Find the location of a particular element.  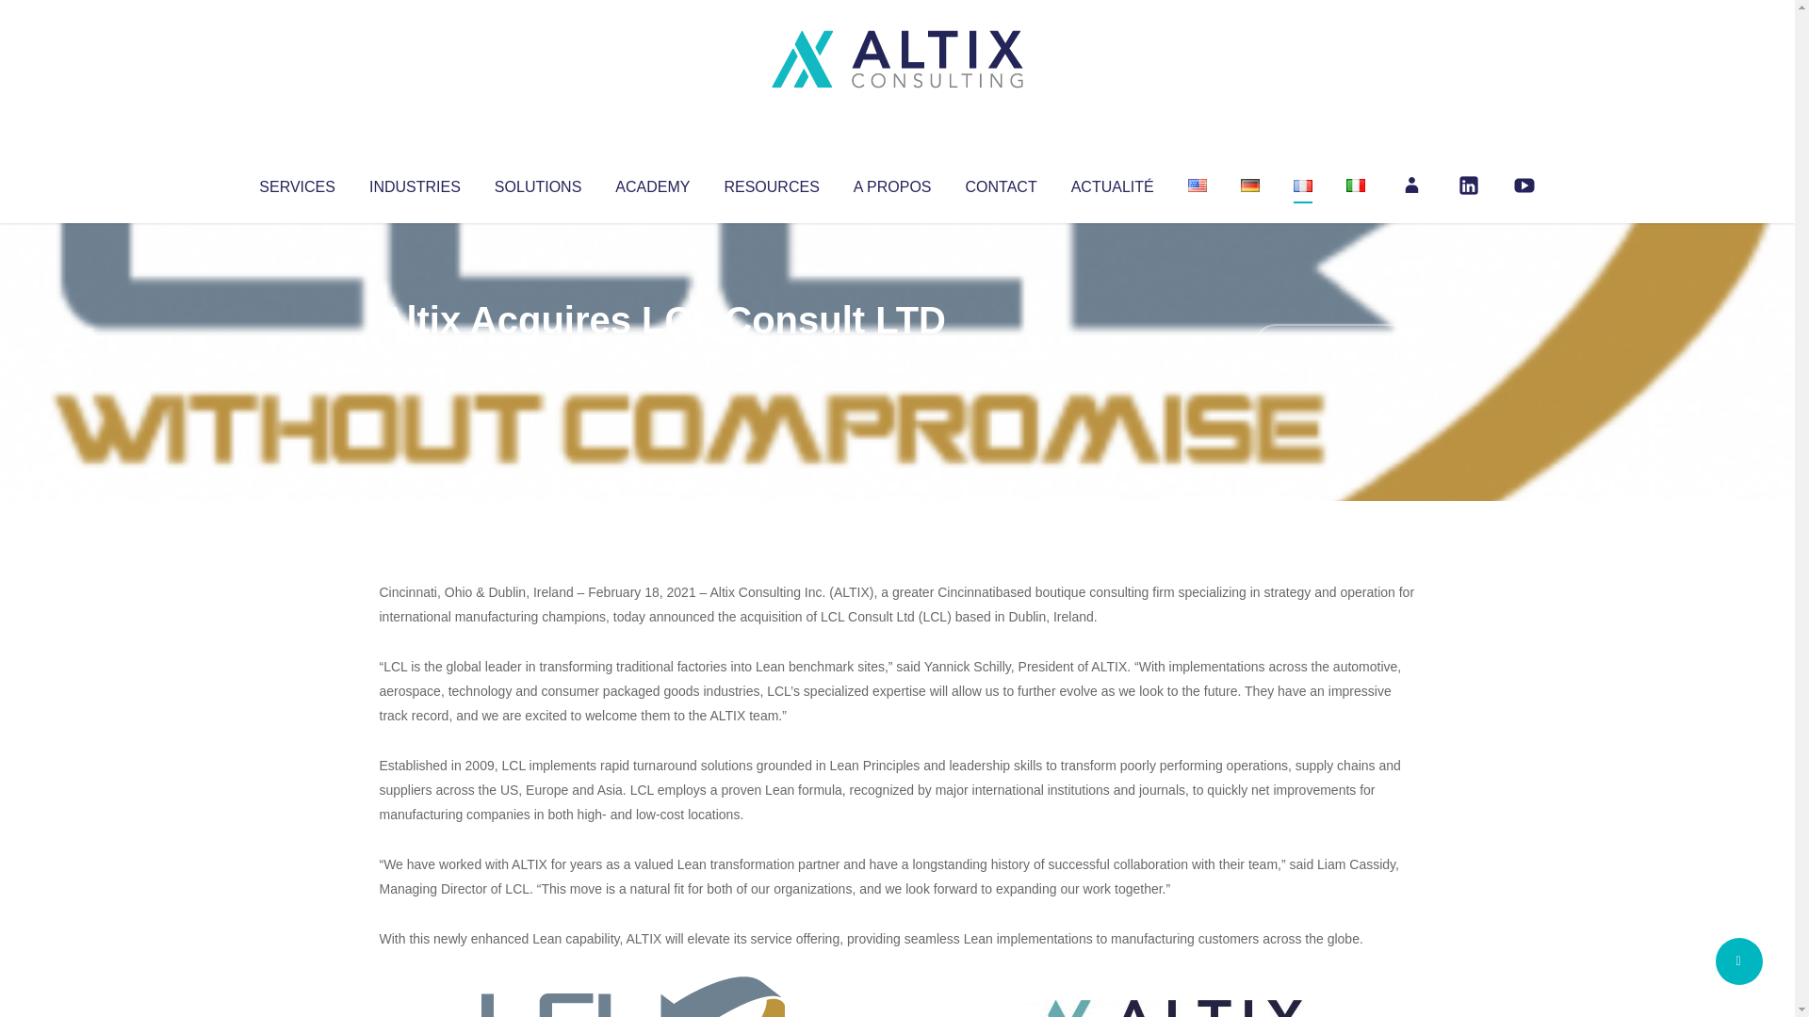

SERVICES is located at coordinates (296, 183).